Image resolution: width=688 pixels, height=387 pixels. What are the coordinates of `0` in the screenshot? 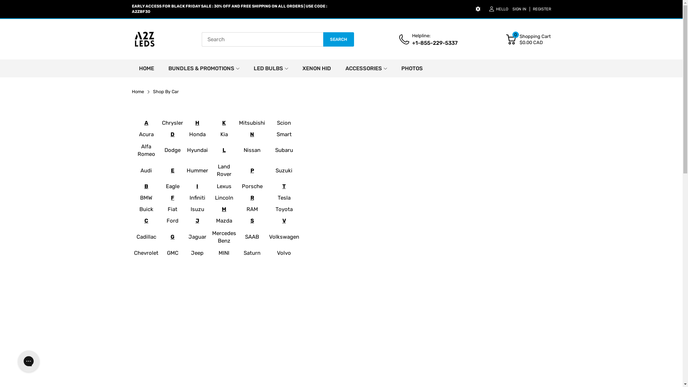 It's located at (511, 39).